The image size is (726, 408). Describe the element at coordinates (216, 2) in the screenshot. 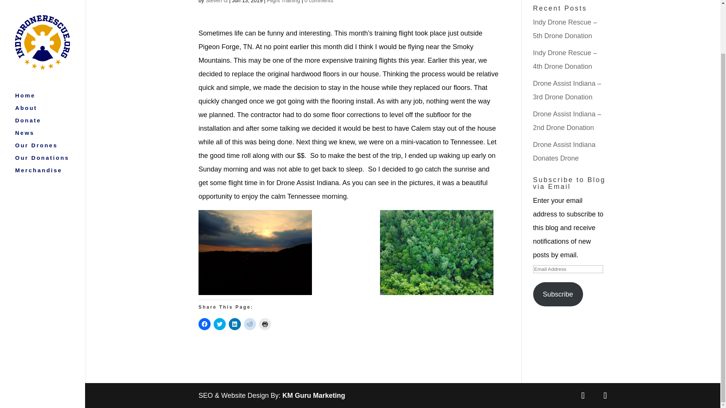

I see `Steven G` at that location.